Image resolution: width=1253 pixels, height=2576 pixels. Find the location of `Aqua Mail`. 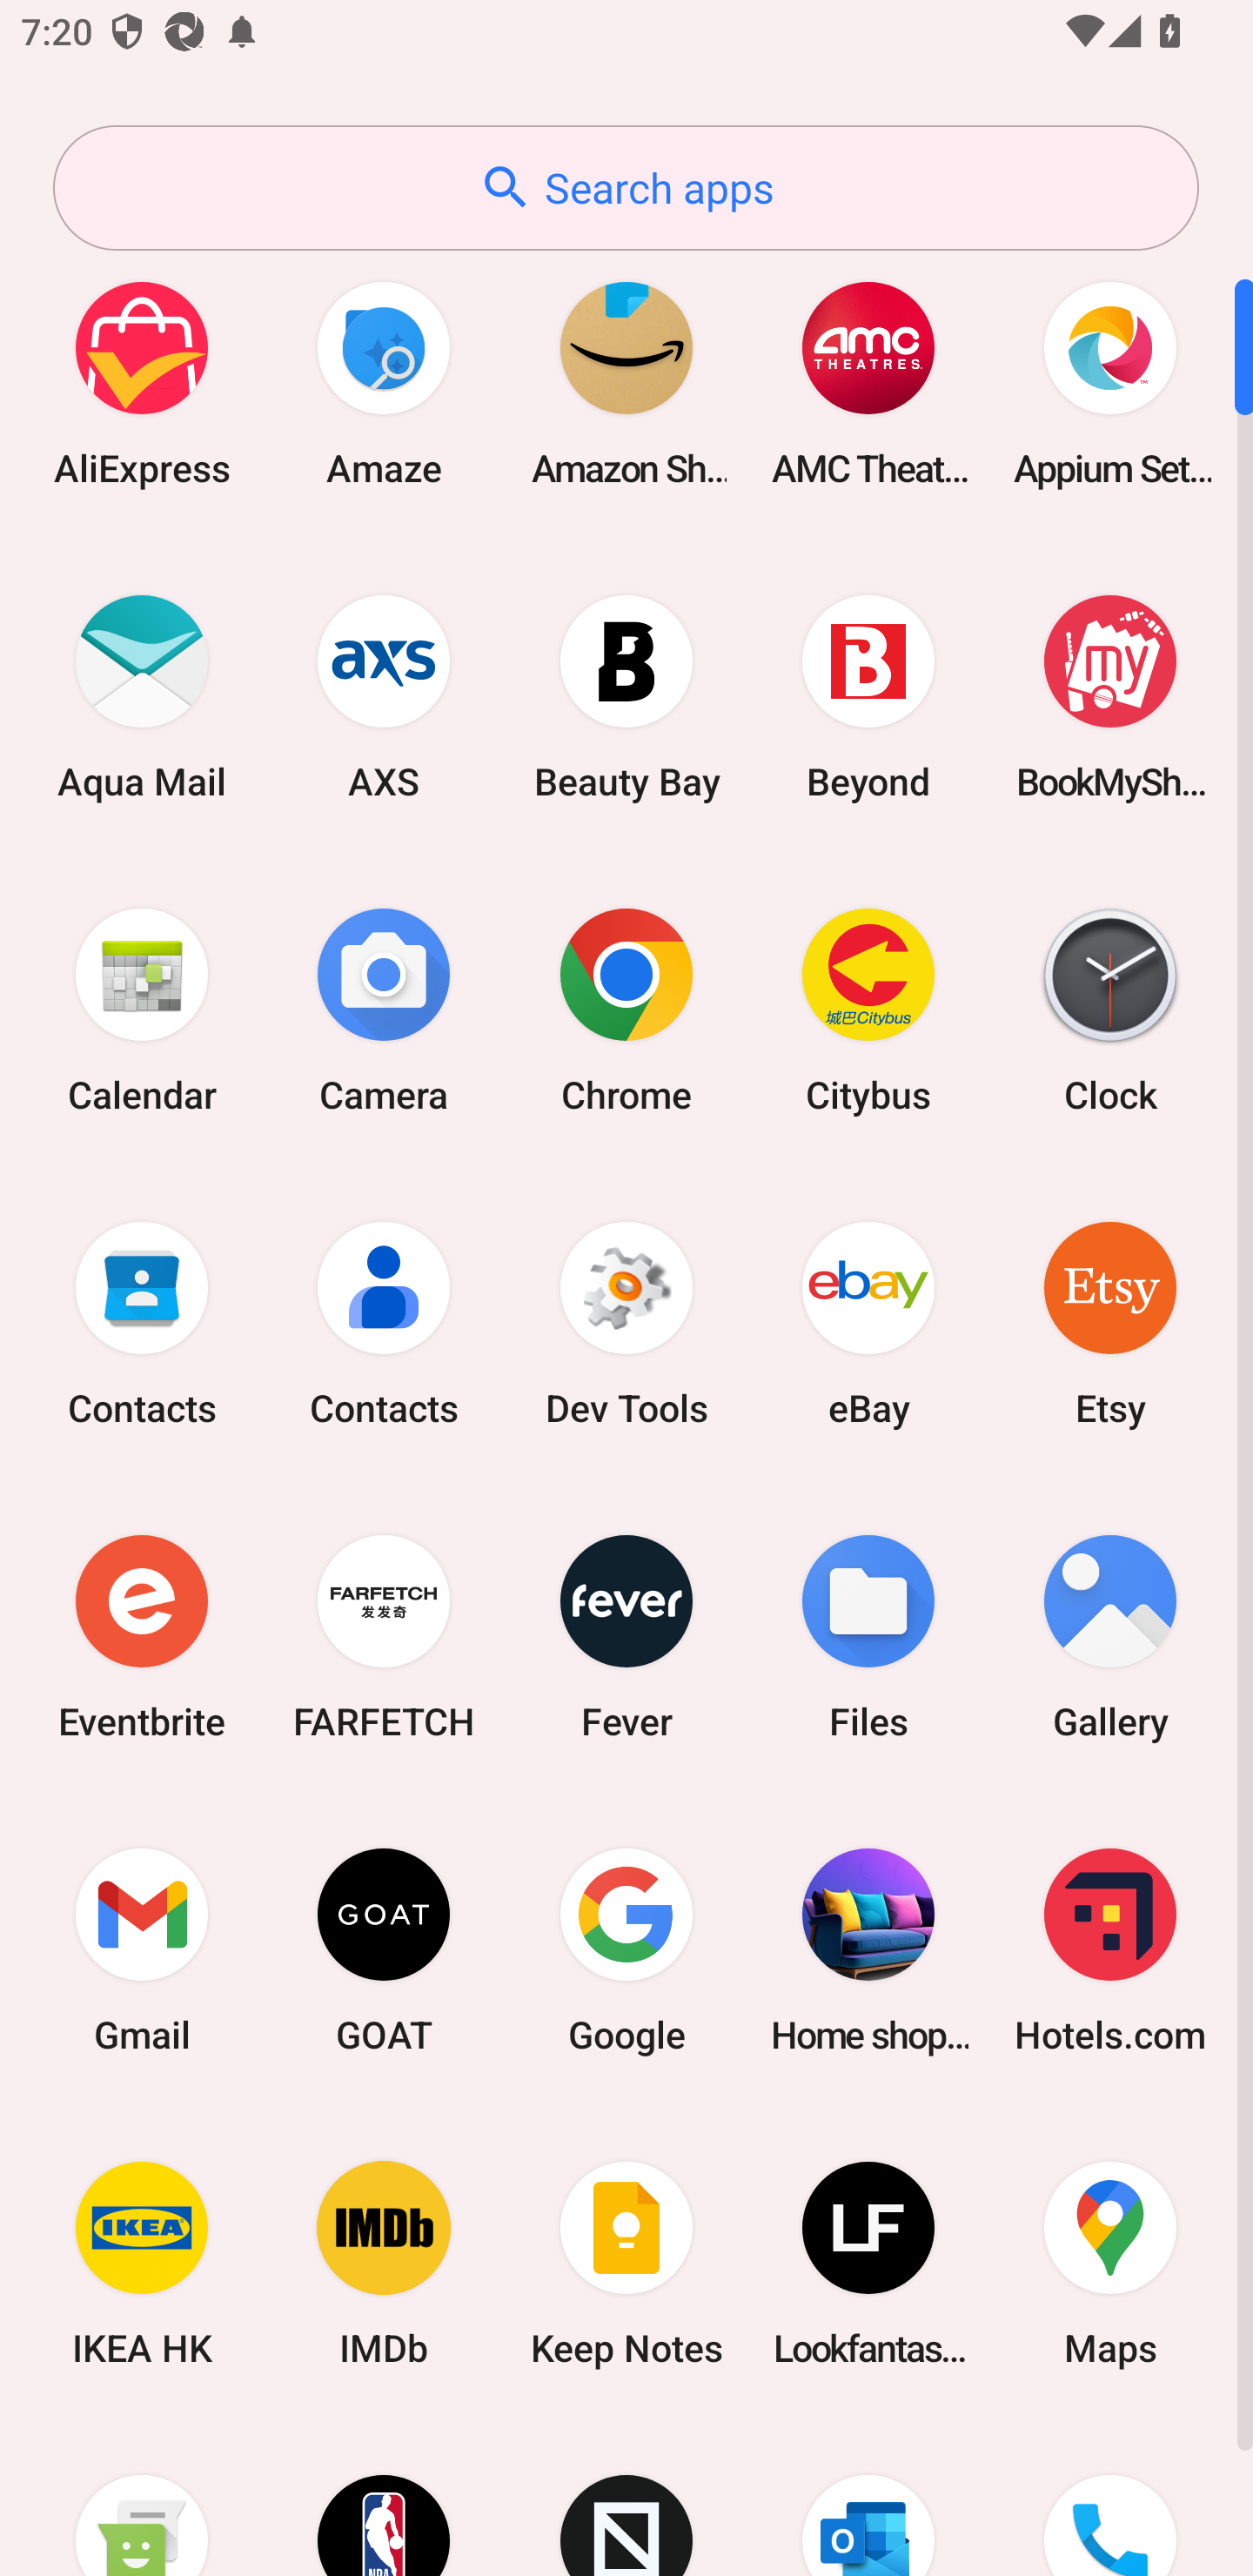

Aqua Mail is located at coordinates (142, 696).